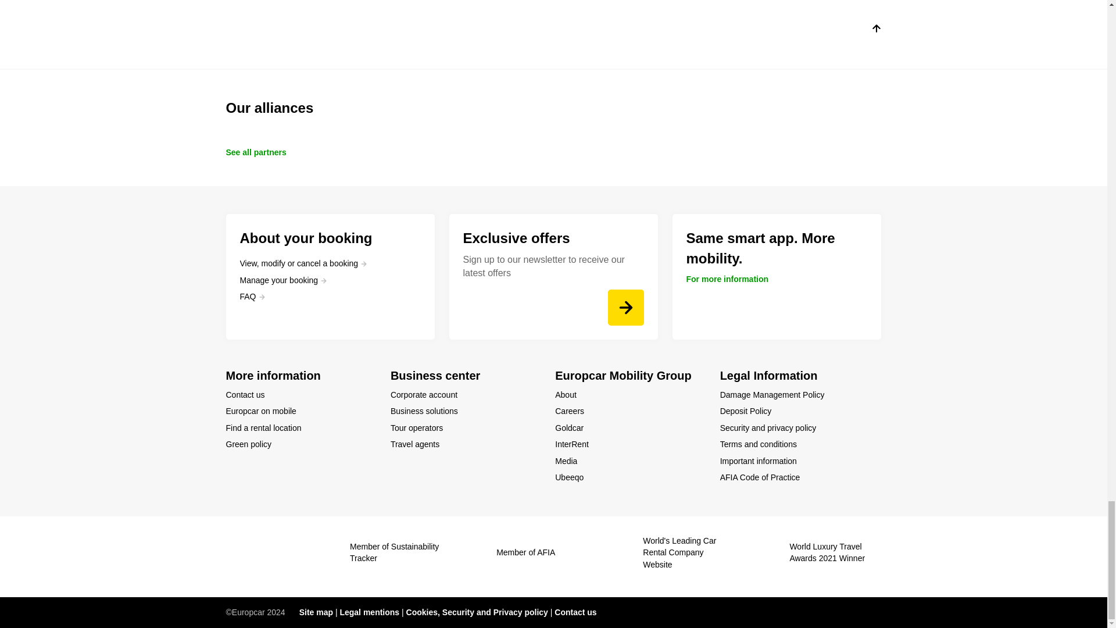  What do you see at coordinates (283, 280) in the screenshot?
I see `Manage your booking` at bounding box center [283, 280].